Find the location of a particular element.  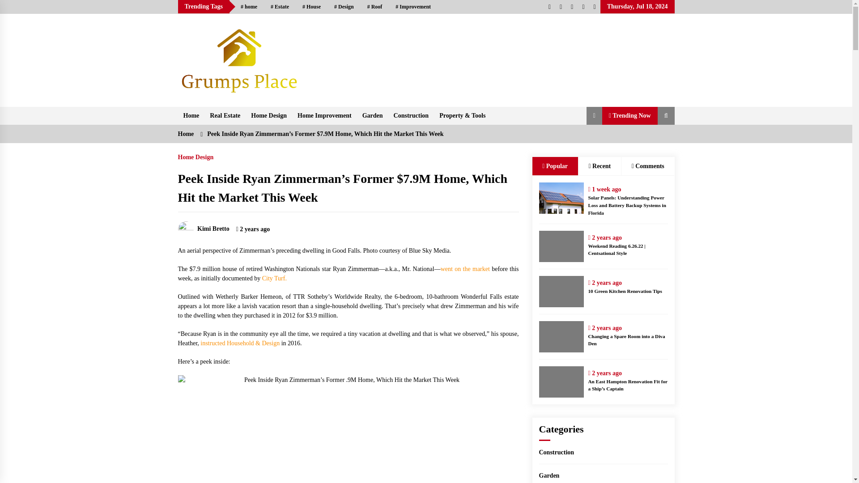

Improvement is located at coordinates (413, 7).